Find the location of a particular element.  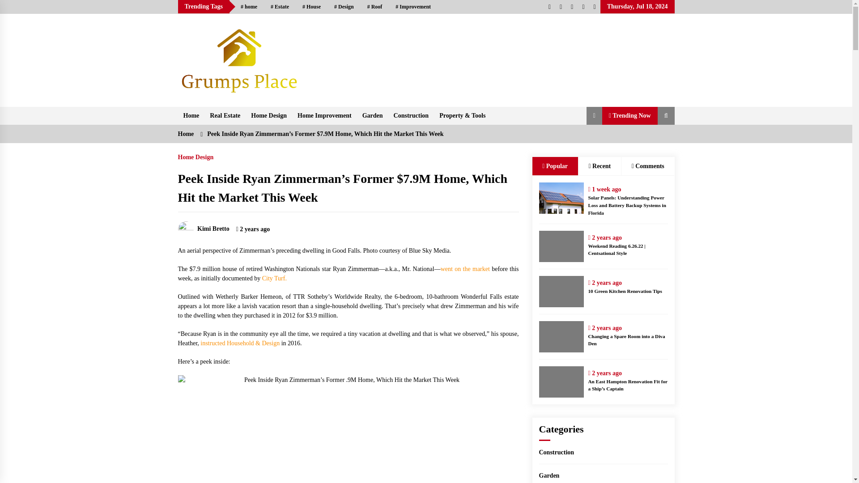

Improvement is located at coordinates (413, 7).